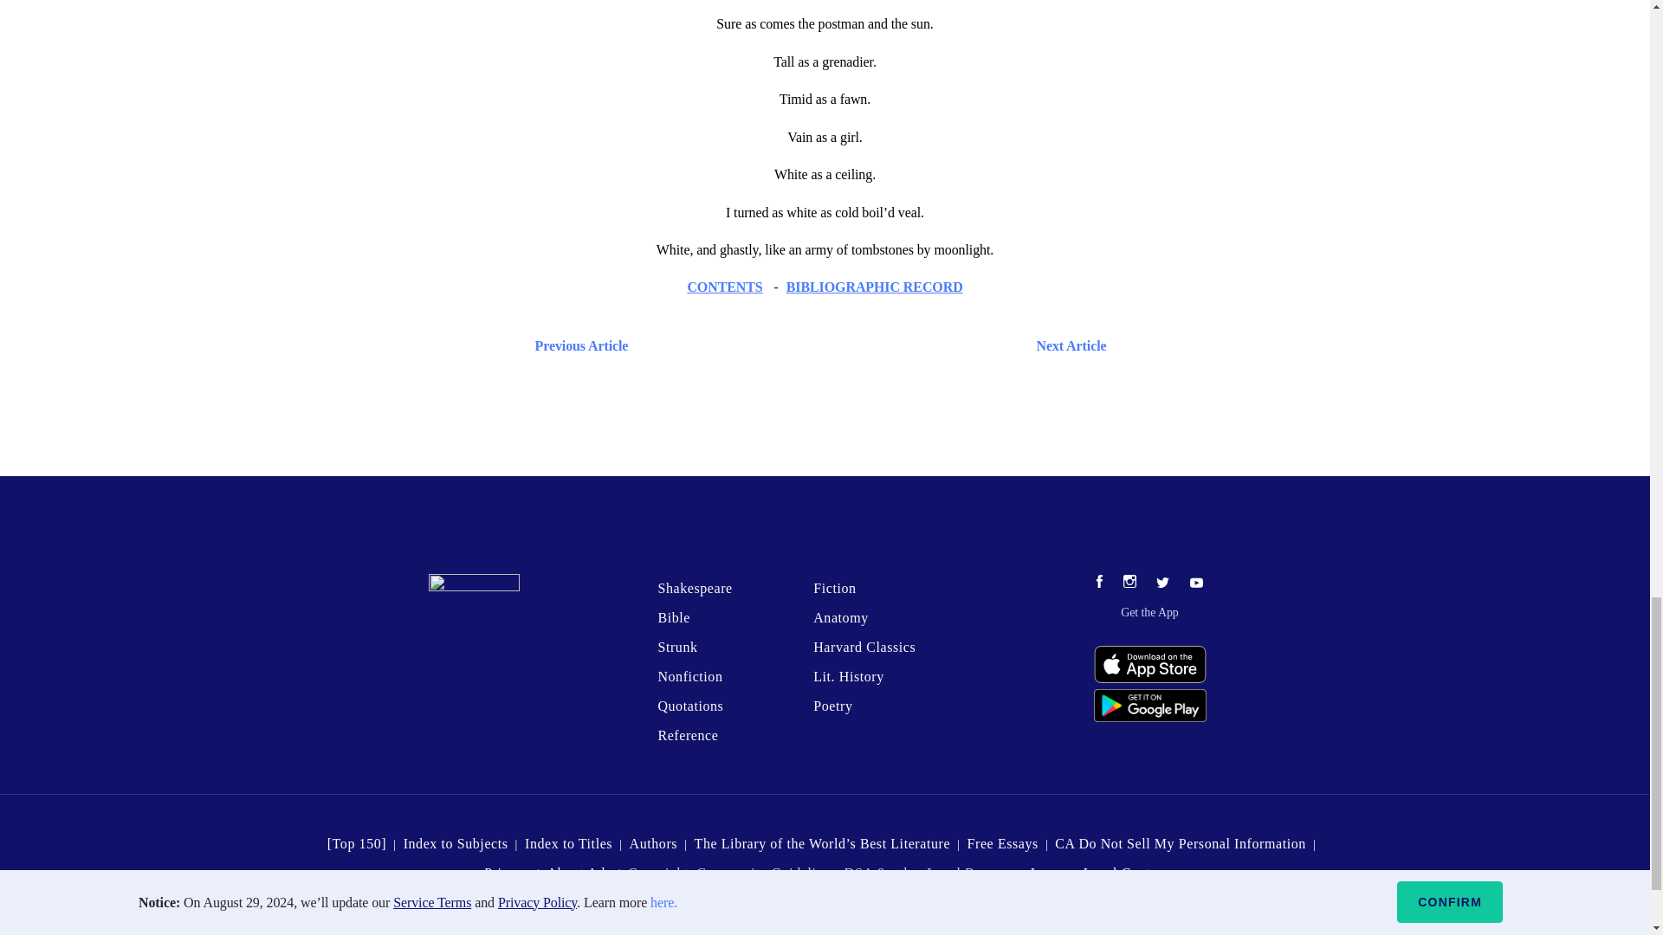 This screenshot has width=1663, height=935. Describe the element at coordinates (694, 587) in the screenshot. I see `Shakespeare` at that location.